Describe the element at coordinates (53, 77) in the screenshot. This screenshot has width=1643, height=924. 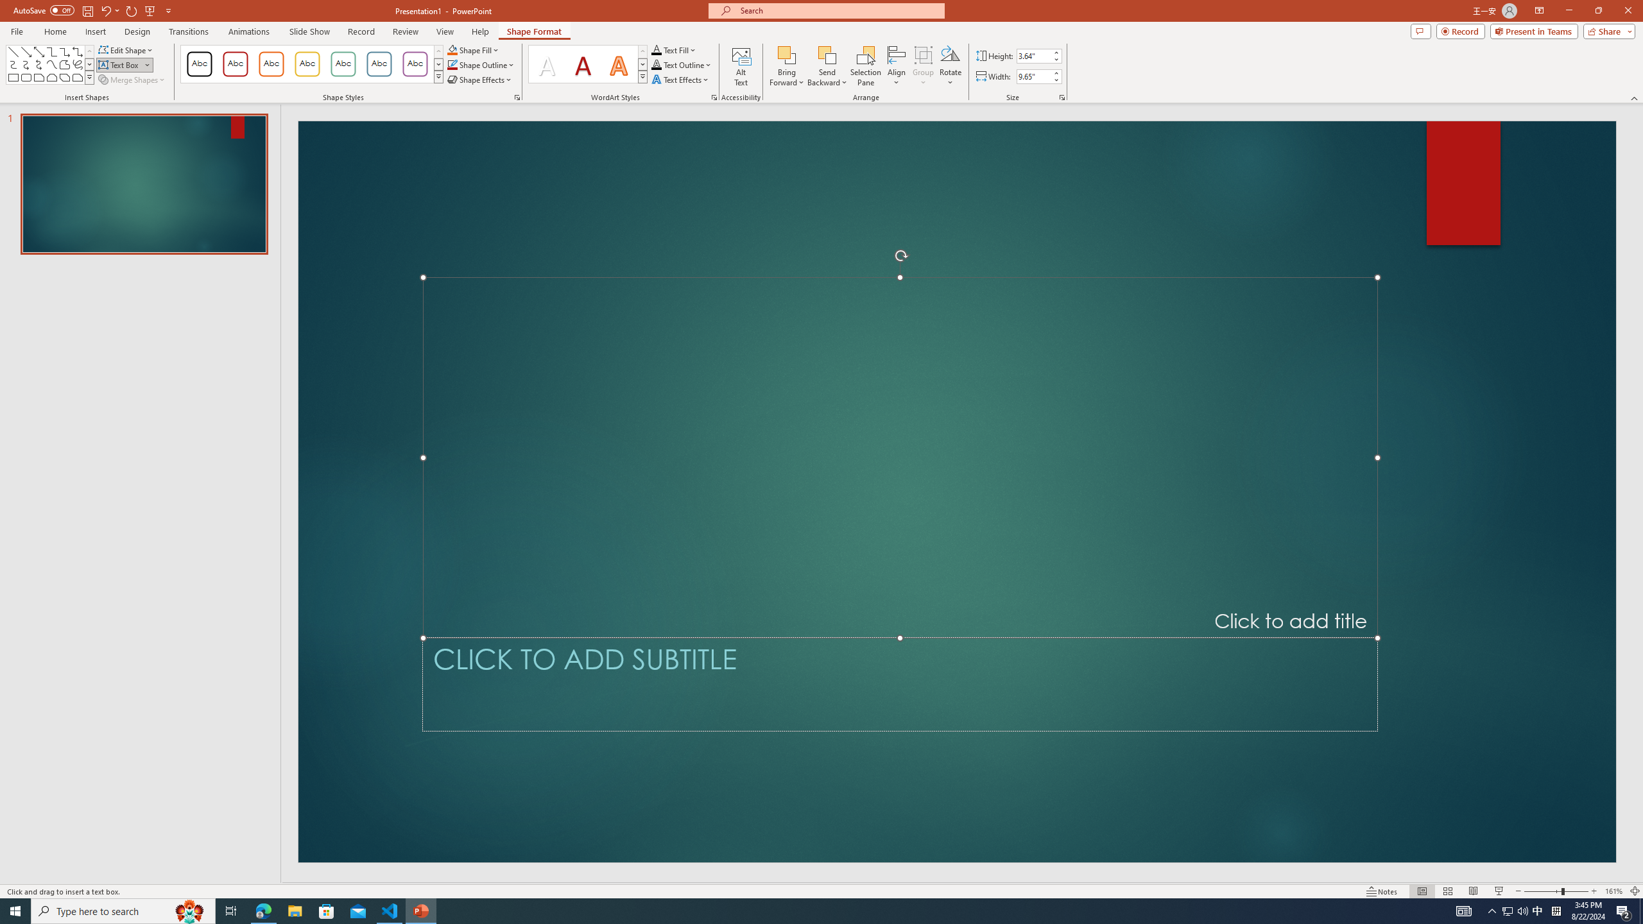
I see `Rectangle: Top Corners Snipped` at that location.